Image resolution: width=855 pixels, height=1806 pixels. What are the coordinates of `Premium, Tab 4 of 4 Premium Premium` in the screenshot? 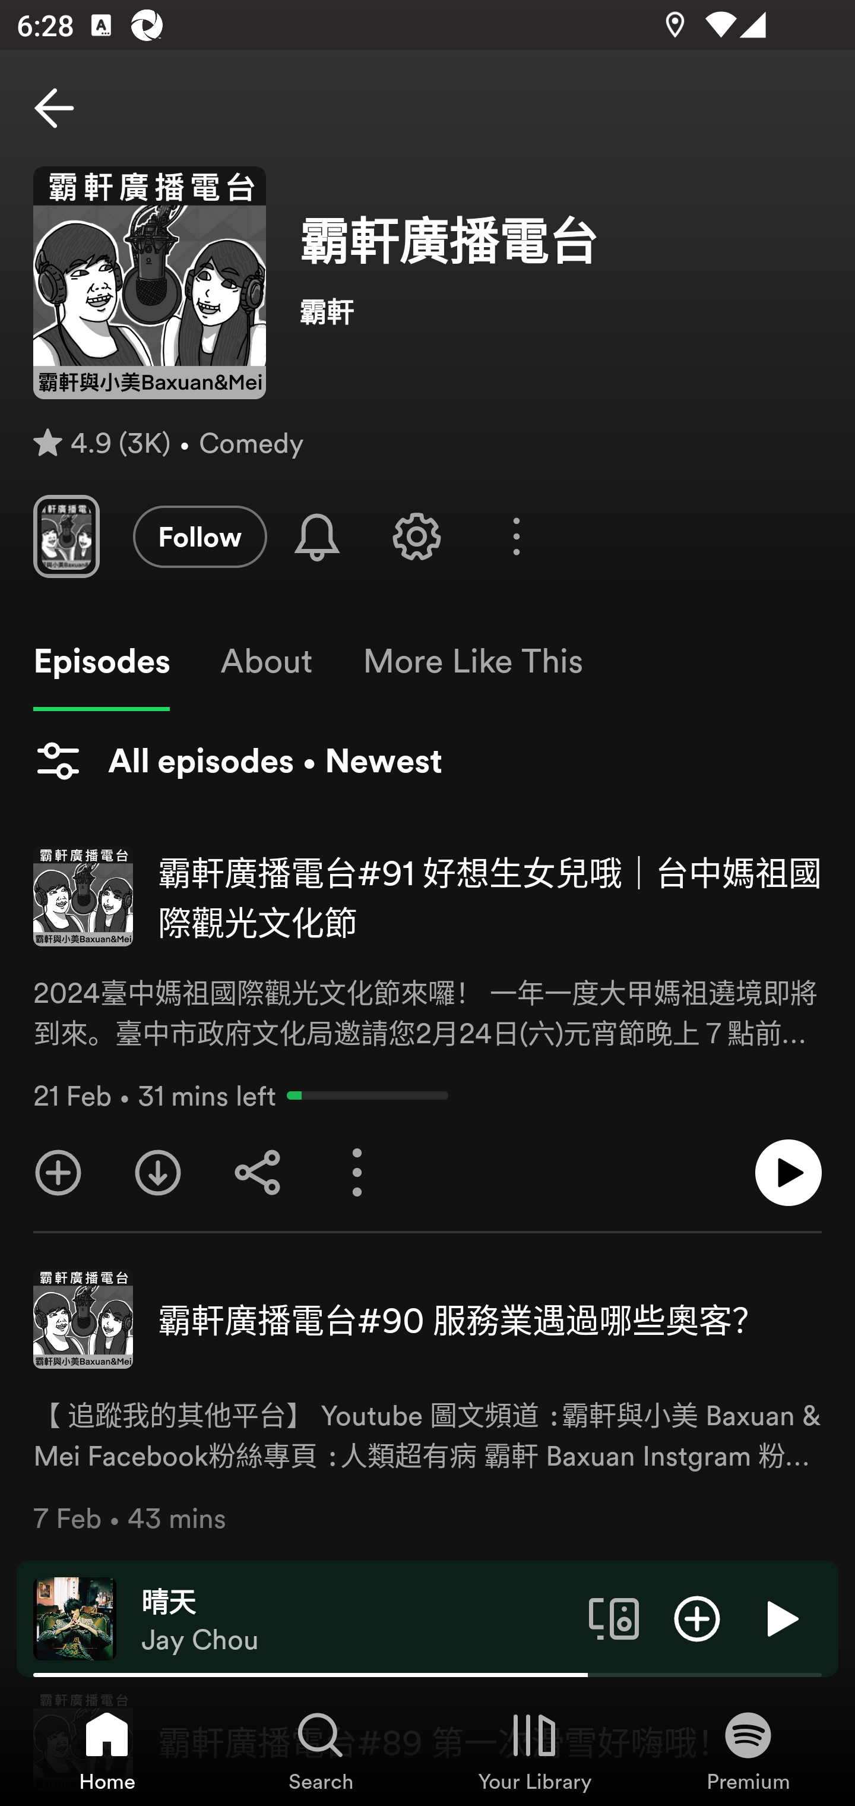 It's located at (748, 1750).